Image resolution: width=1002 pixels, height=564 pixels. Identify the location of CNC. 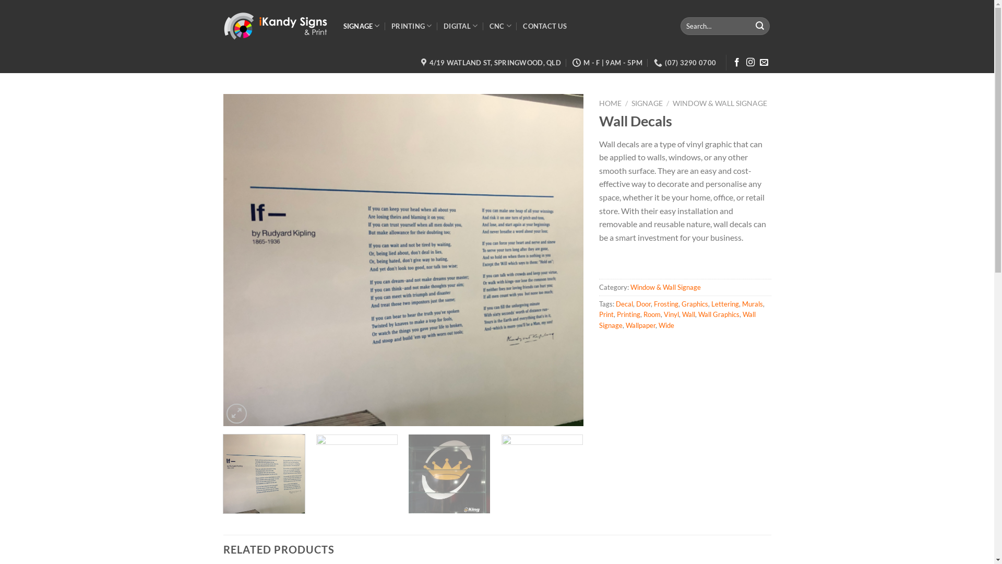
(500, 26).